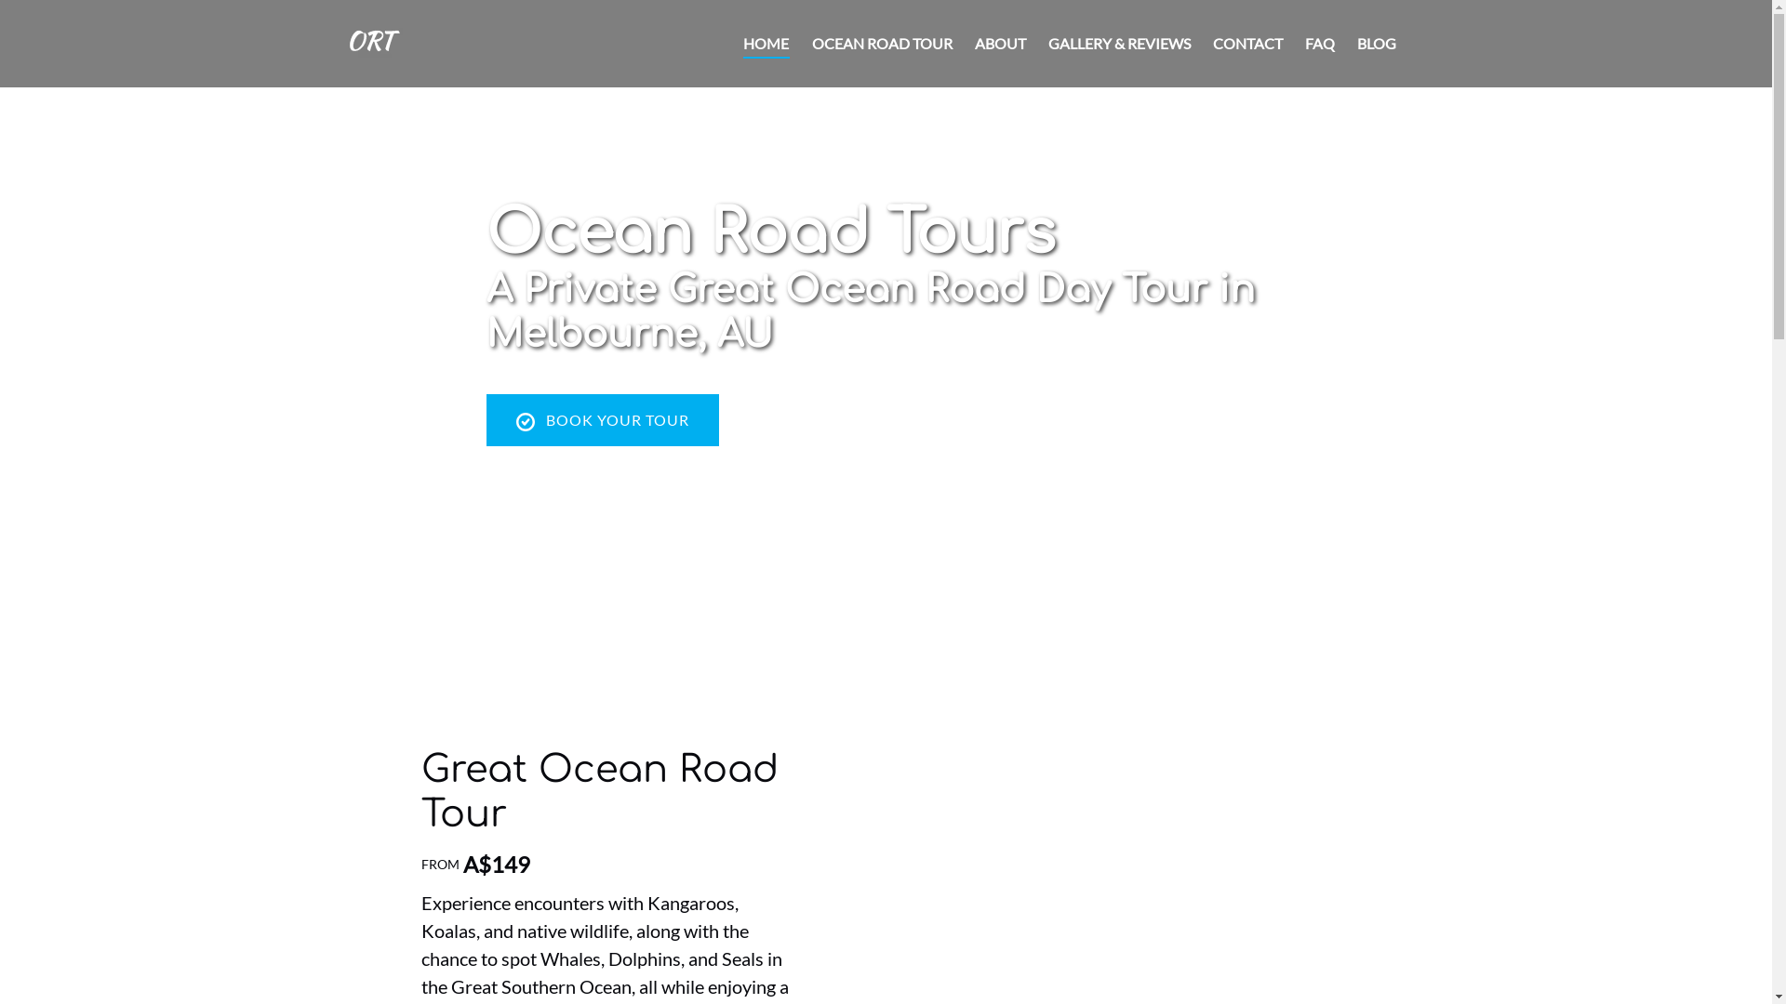 Image resolution: width=1786 pixels, height=1004 pixels. I want to click on OCEAN ROAD TOUR, so click(882, 44).